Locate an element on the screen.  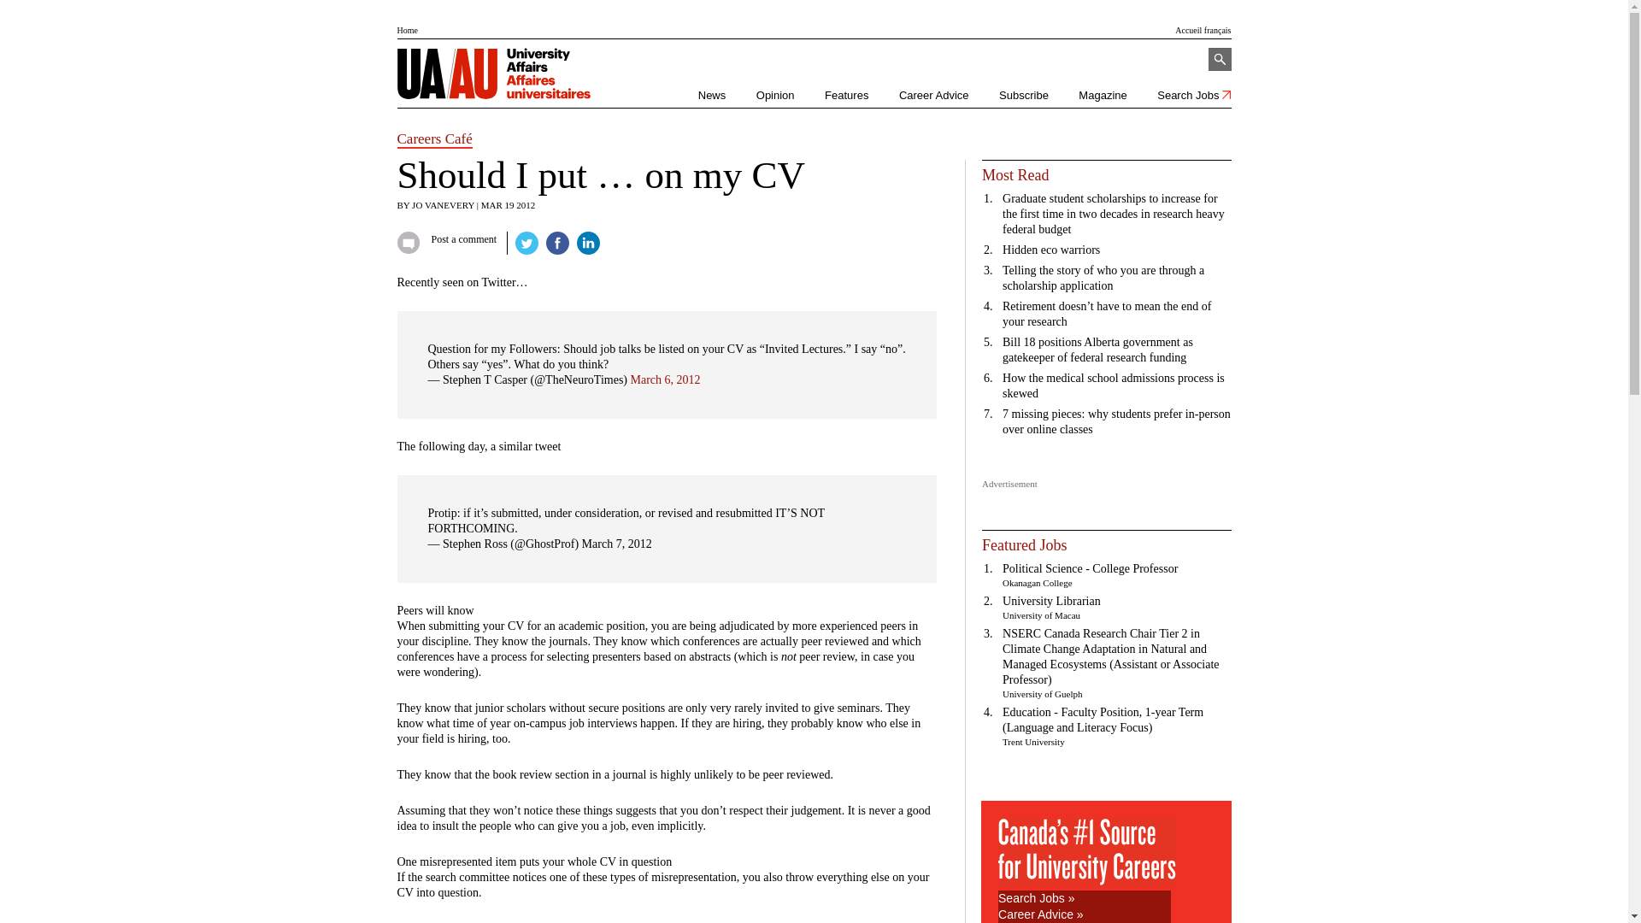
Career Advice is located at coordinates (934, 95).